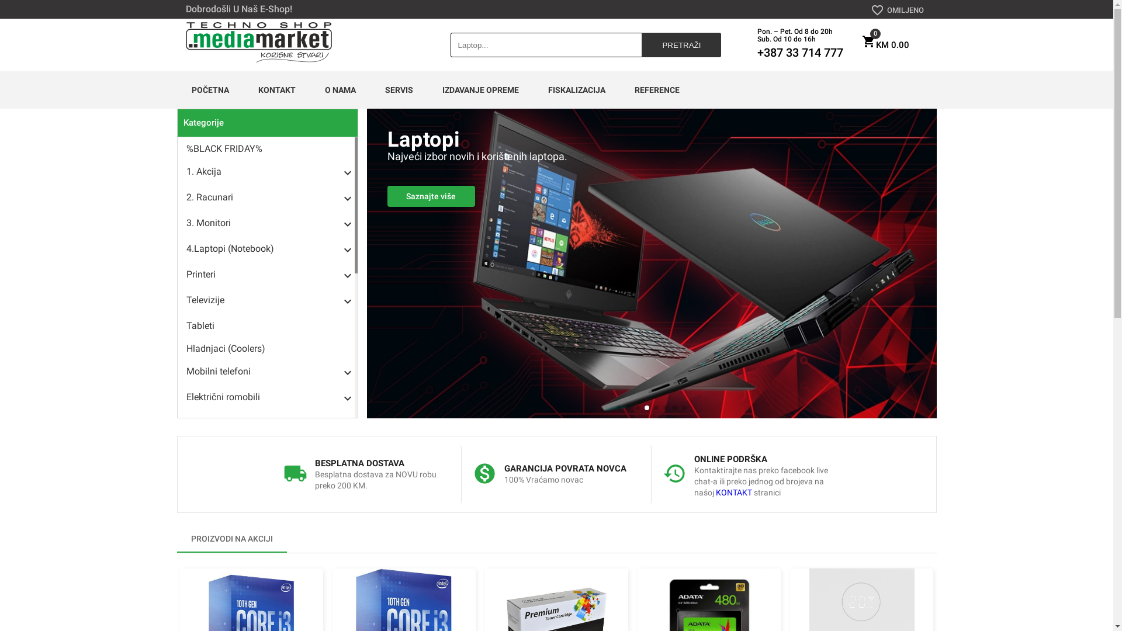 The height and width of the screenshot is (631, 1122). What do you see at coordinates (885, 44) in the screenshot?
I see `local_grocery_store
0
KM 0.00` at bounding box center [885, 44].